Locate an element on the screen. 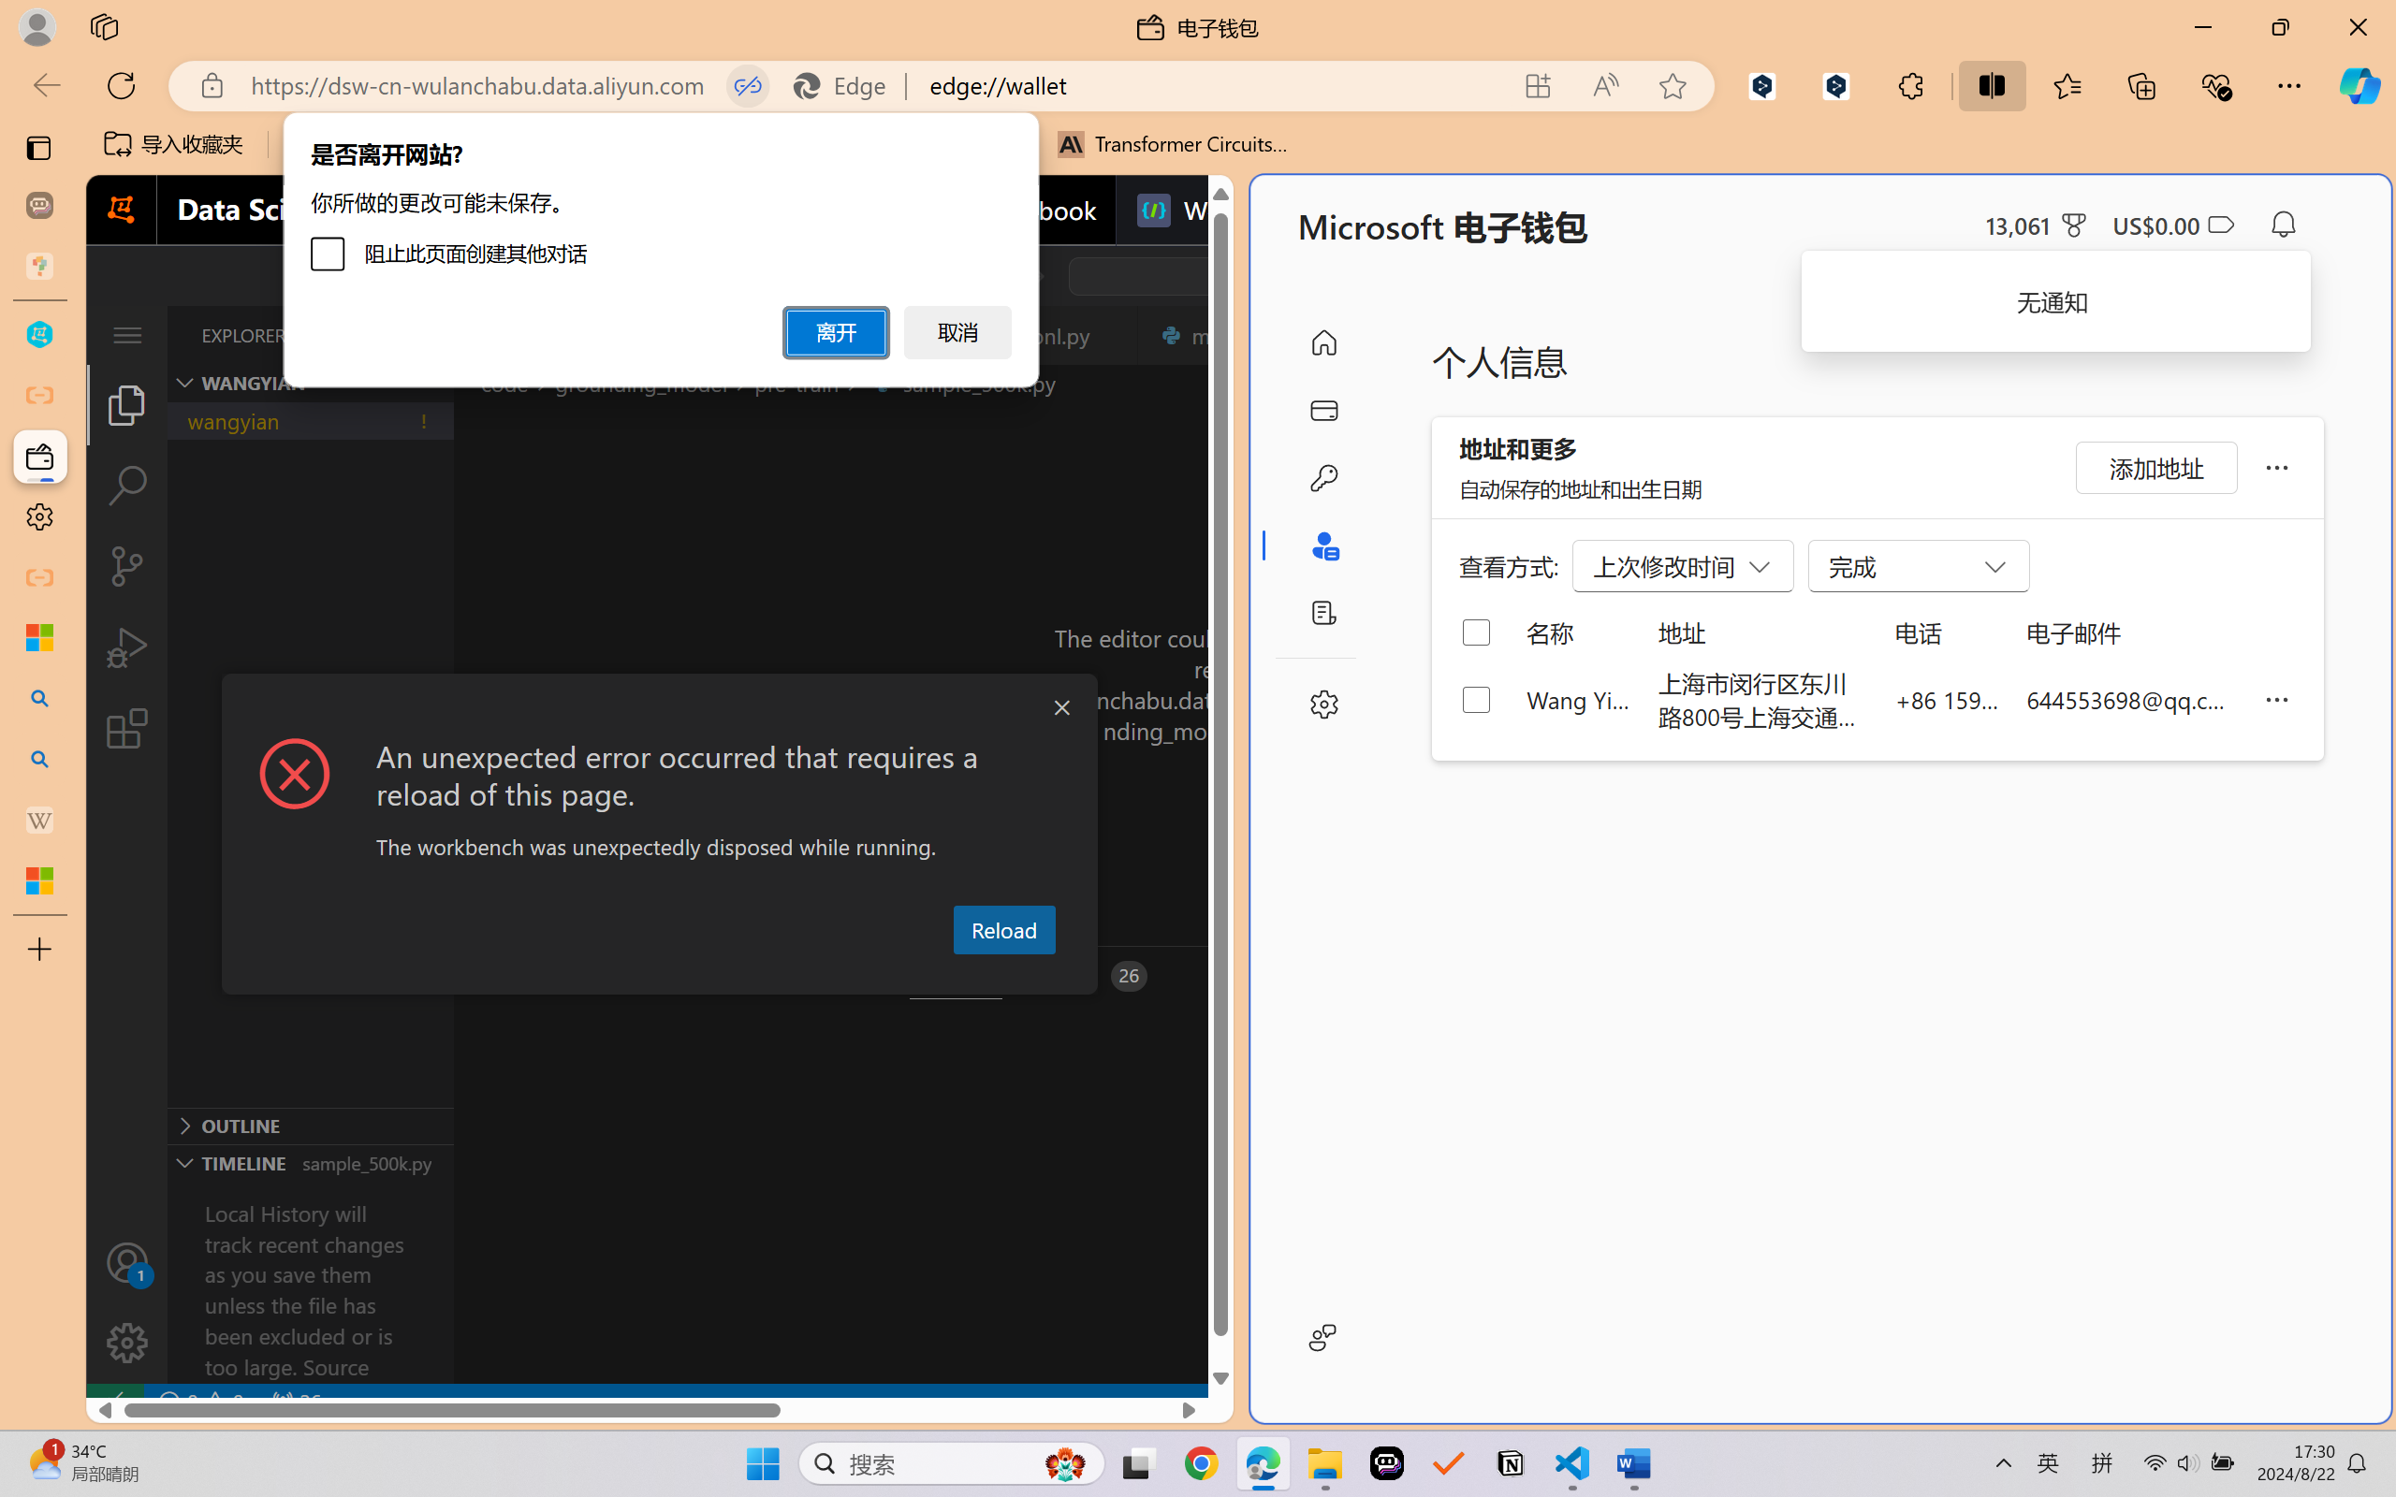  Source Control (Ctrl+Shift+G) is located at coordinates (127, 566).